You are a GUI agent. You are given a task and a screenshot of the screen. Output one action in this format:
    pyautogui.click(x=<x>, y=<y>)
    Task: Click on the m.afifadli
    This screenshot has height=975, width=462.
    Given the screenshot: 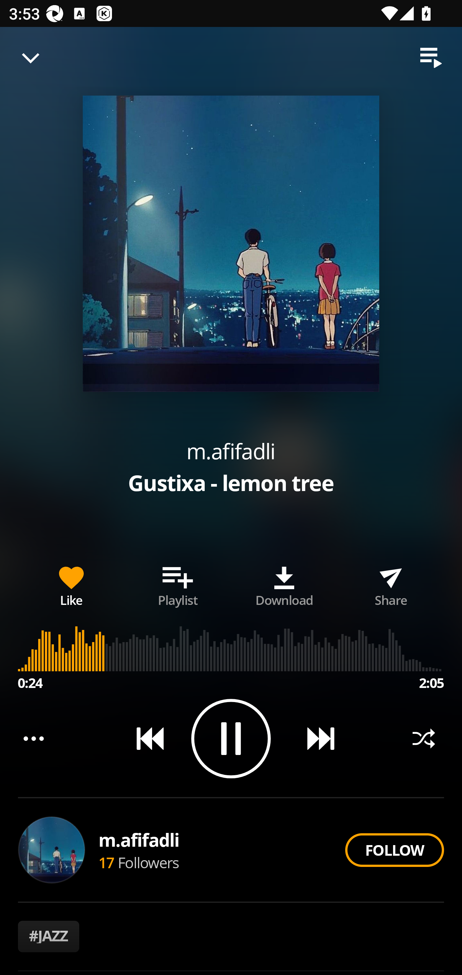 What is the action you would take?
    pyautogui.click(x=231, y=451)
    